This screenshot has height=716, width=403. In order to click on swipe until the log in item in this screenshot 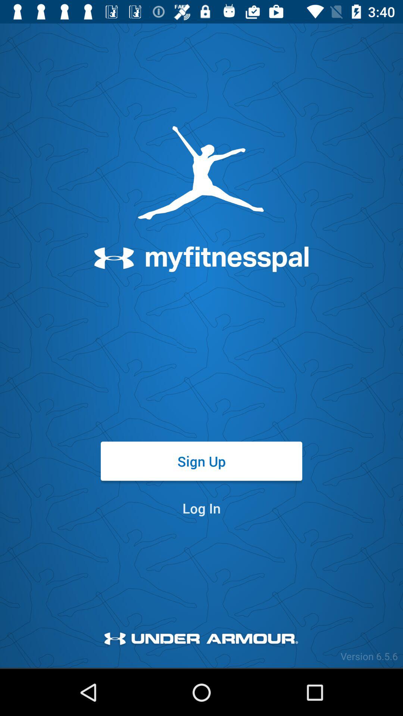, I will do `click(201, 508)`.